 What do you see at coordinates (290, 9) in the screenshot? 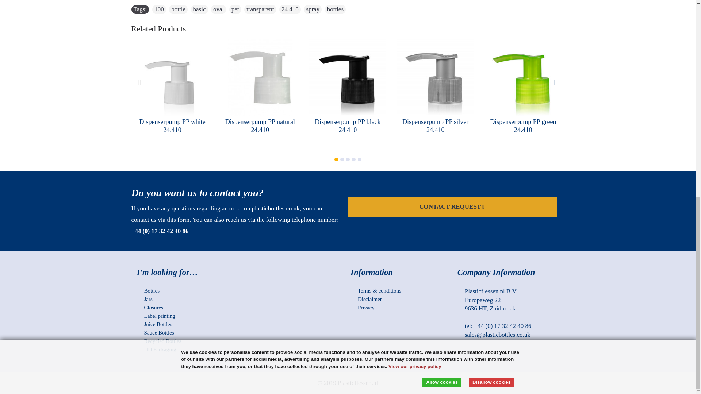
I see `24.410` at bounding box center [290, 9].